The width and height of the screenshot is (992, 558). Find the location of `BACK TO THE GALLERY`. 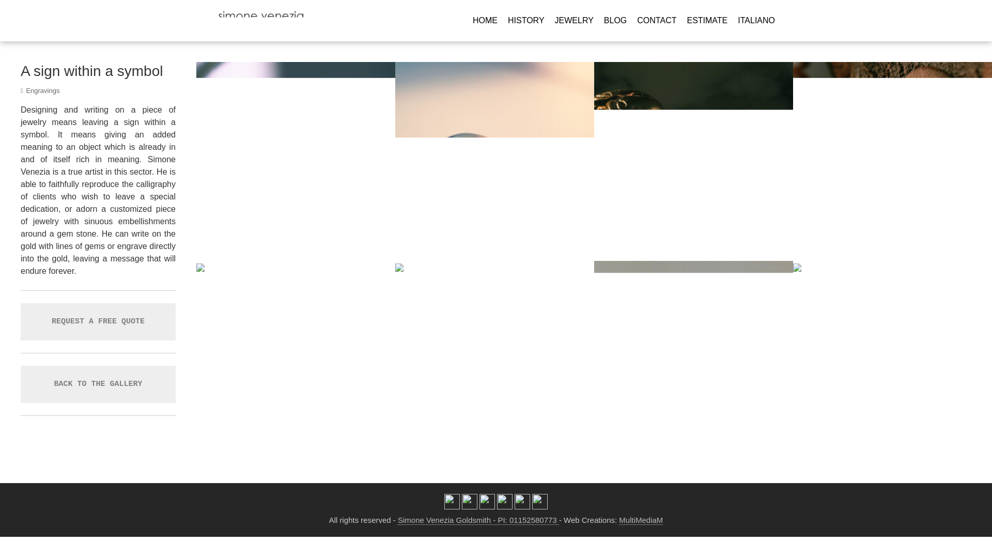

BACK TO THE GALLERY is located at coordinates (97, 384).